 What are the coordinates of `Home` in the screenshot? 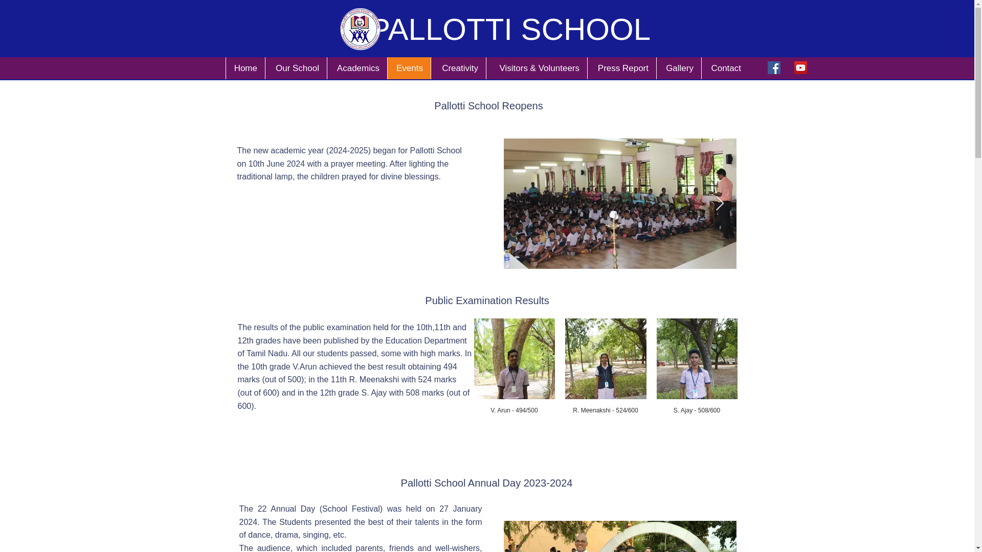 It's located at (245, 68).